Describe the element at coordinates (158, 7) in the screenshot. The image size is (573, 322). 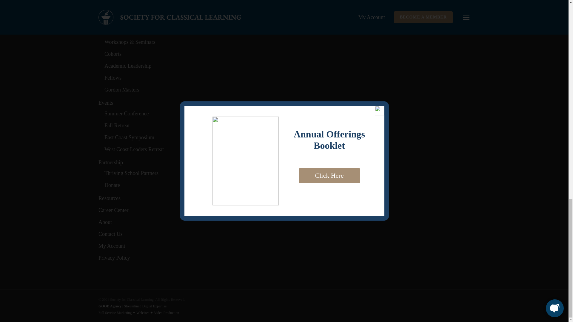
I see `Accreditation` at that location.